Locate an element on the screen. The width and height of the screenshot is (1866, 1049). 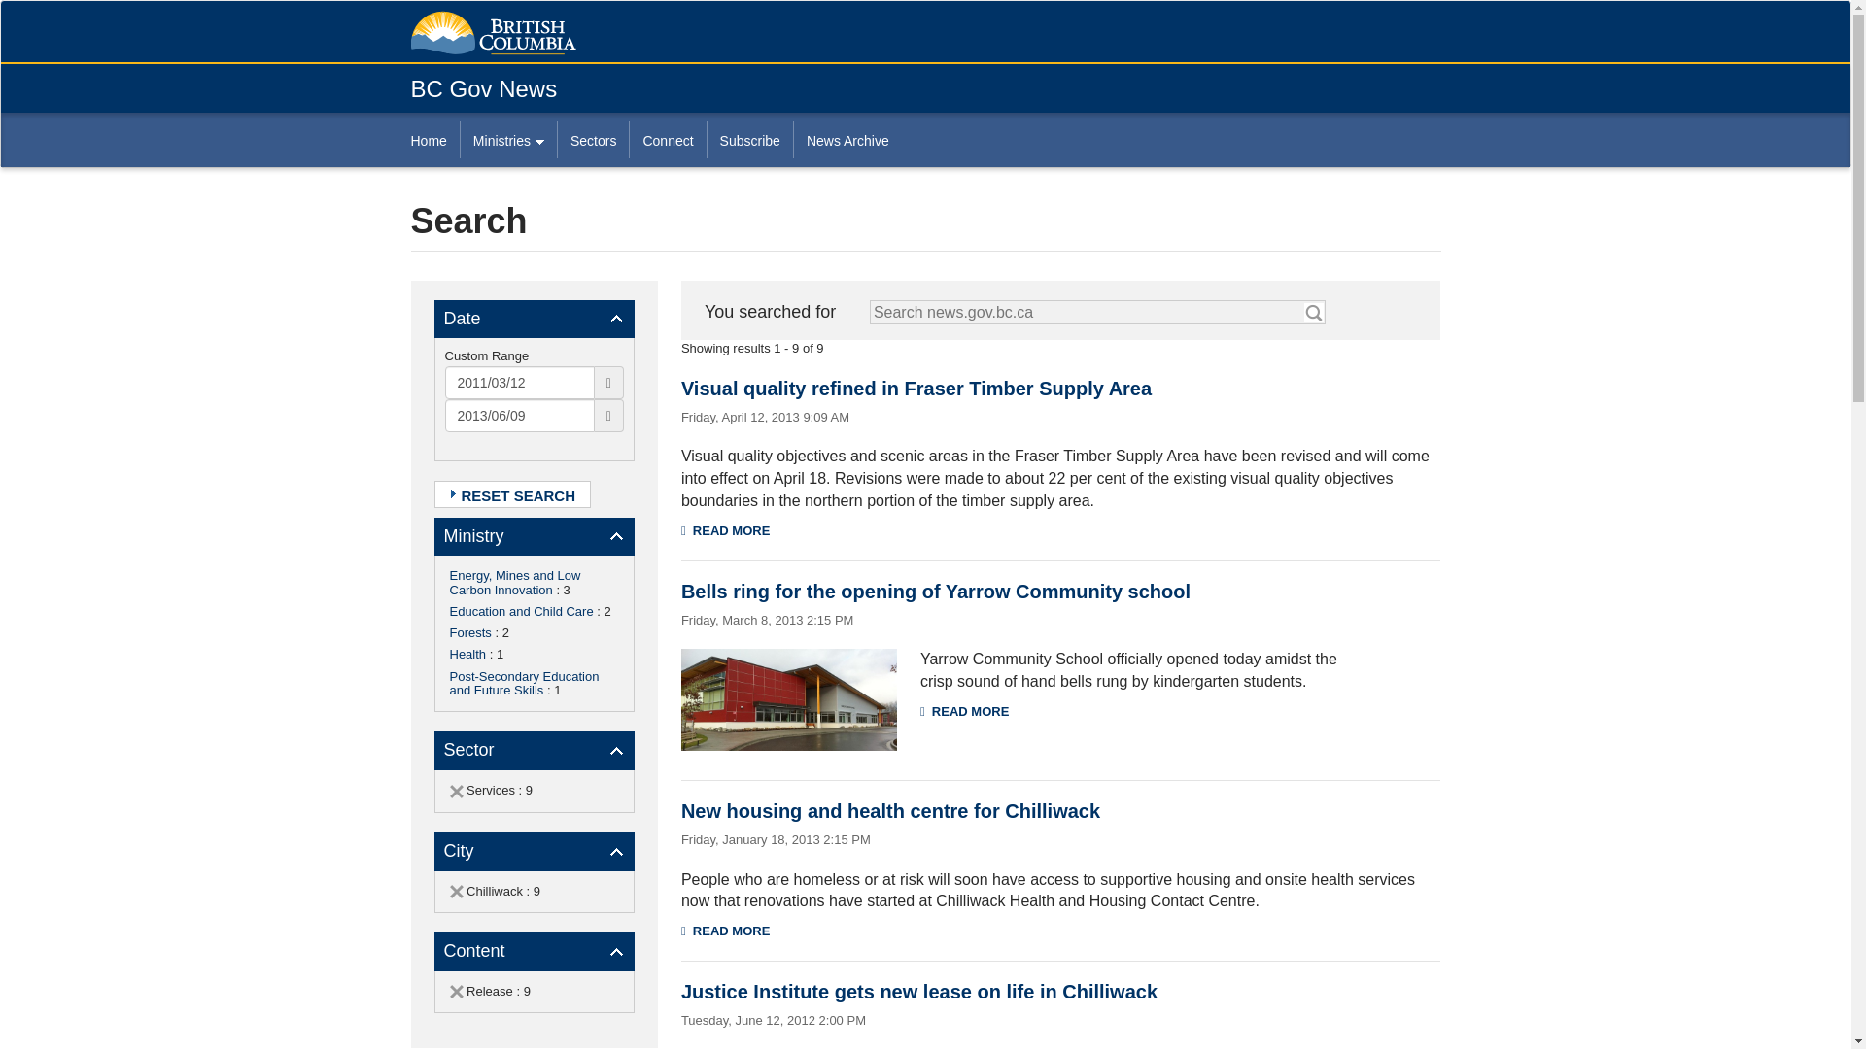
Sectors is located at coordinates (593, 140).